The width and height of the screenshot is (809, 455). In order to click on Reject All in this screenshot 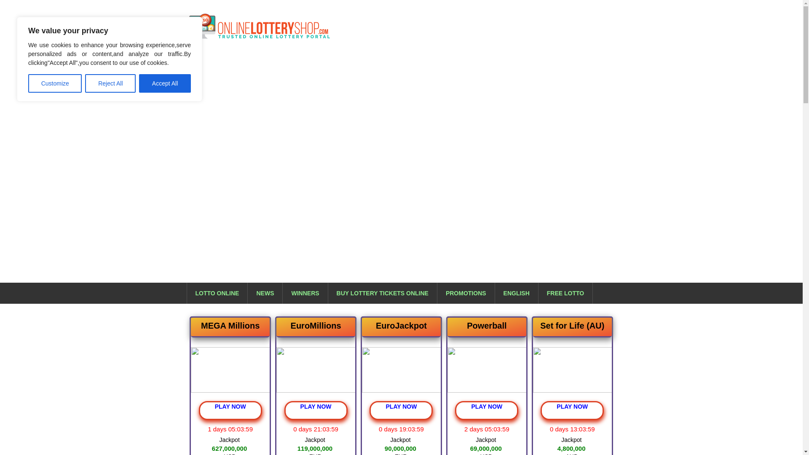, I will do `click(110, 83)`.